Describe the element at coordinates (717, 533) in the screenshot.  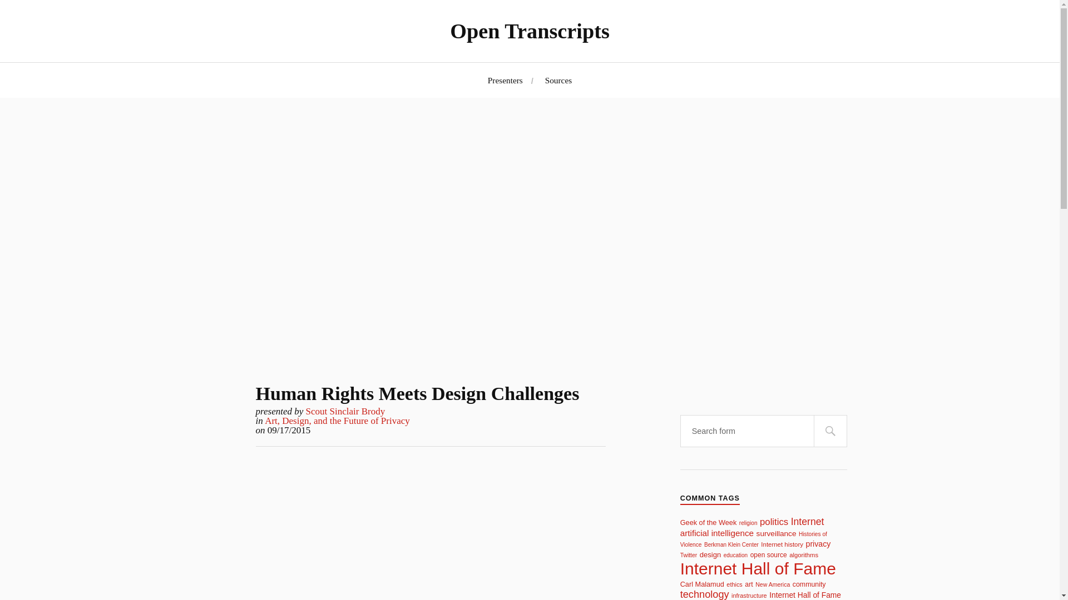
I see `artificial intelligence` at that location.